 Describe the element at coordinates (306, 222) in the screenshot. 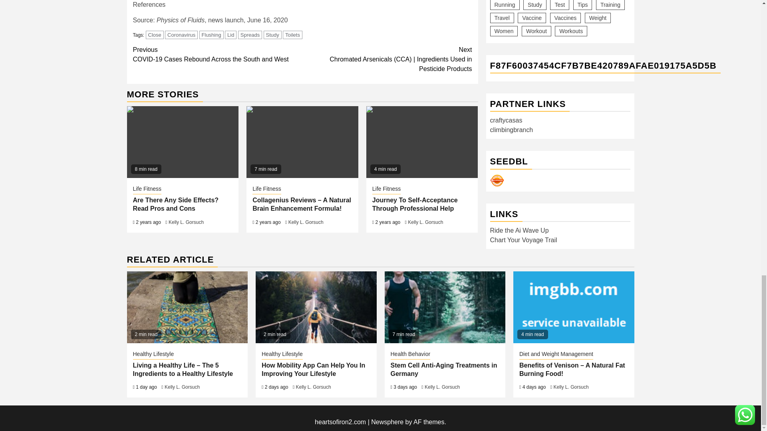

I see `Kelly L. Gorsuch` at that location.